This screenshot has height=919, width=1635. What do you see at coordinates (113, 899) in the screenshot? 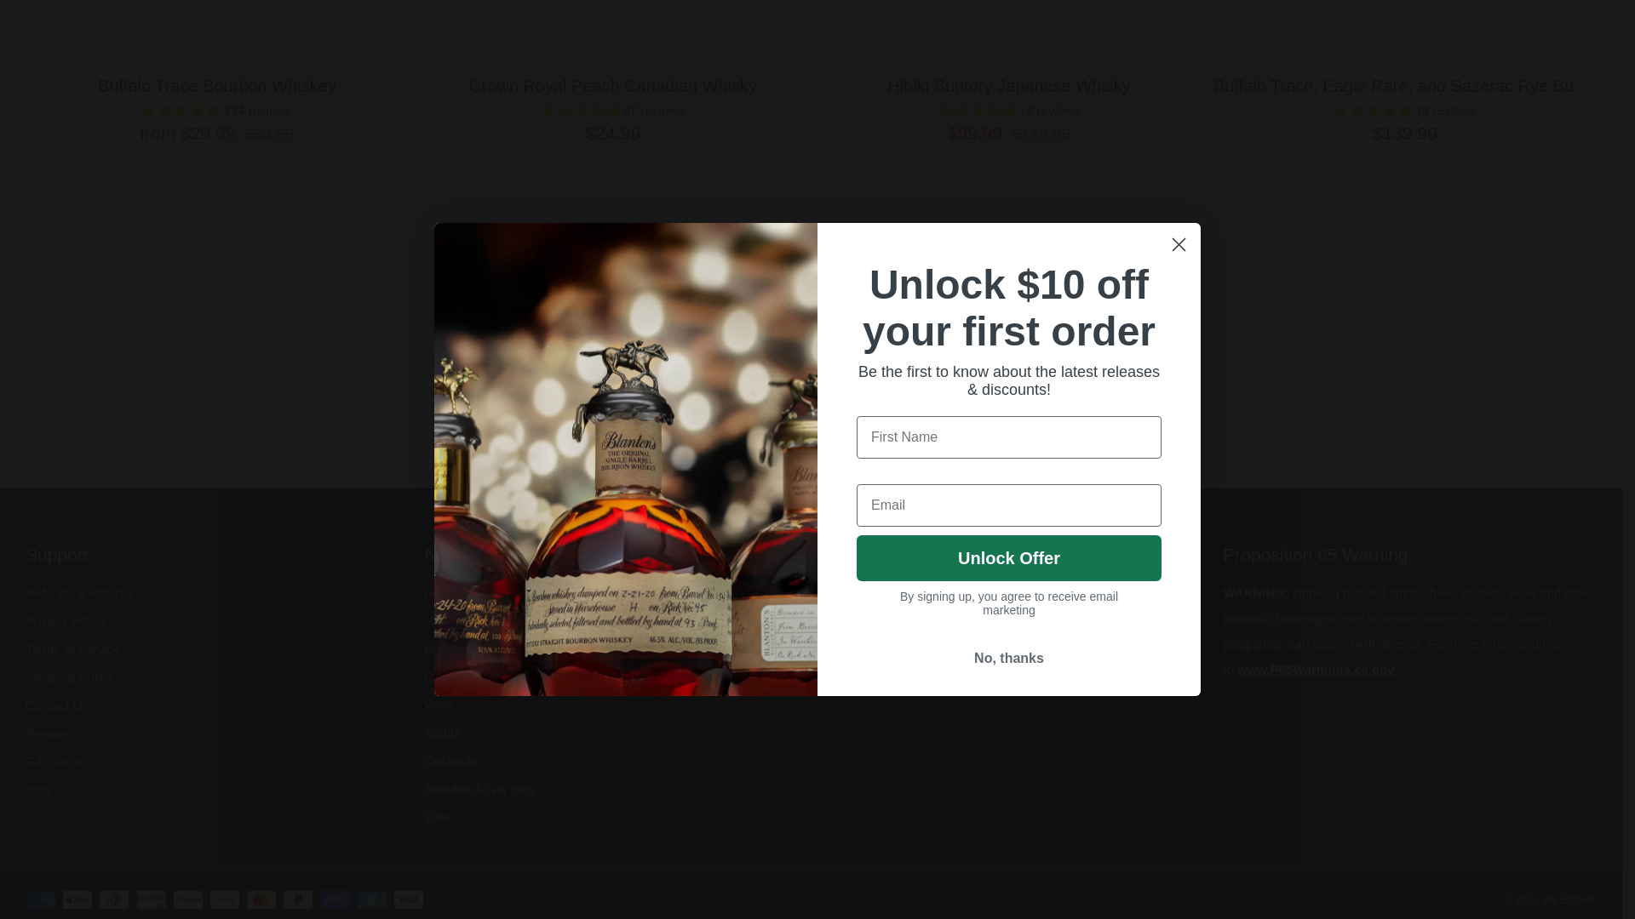
I see `Diners Club` at bounding box center [113, 899].